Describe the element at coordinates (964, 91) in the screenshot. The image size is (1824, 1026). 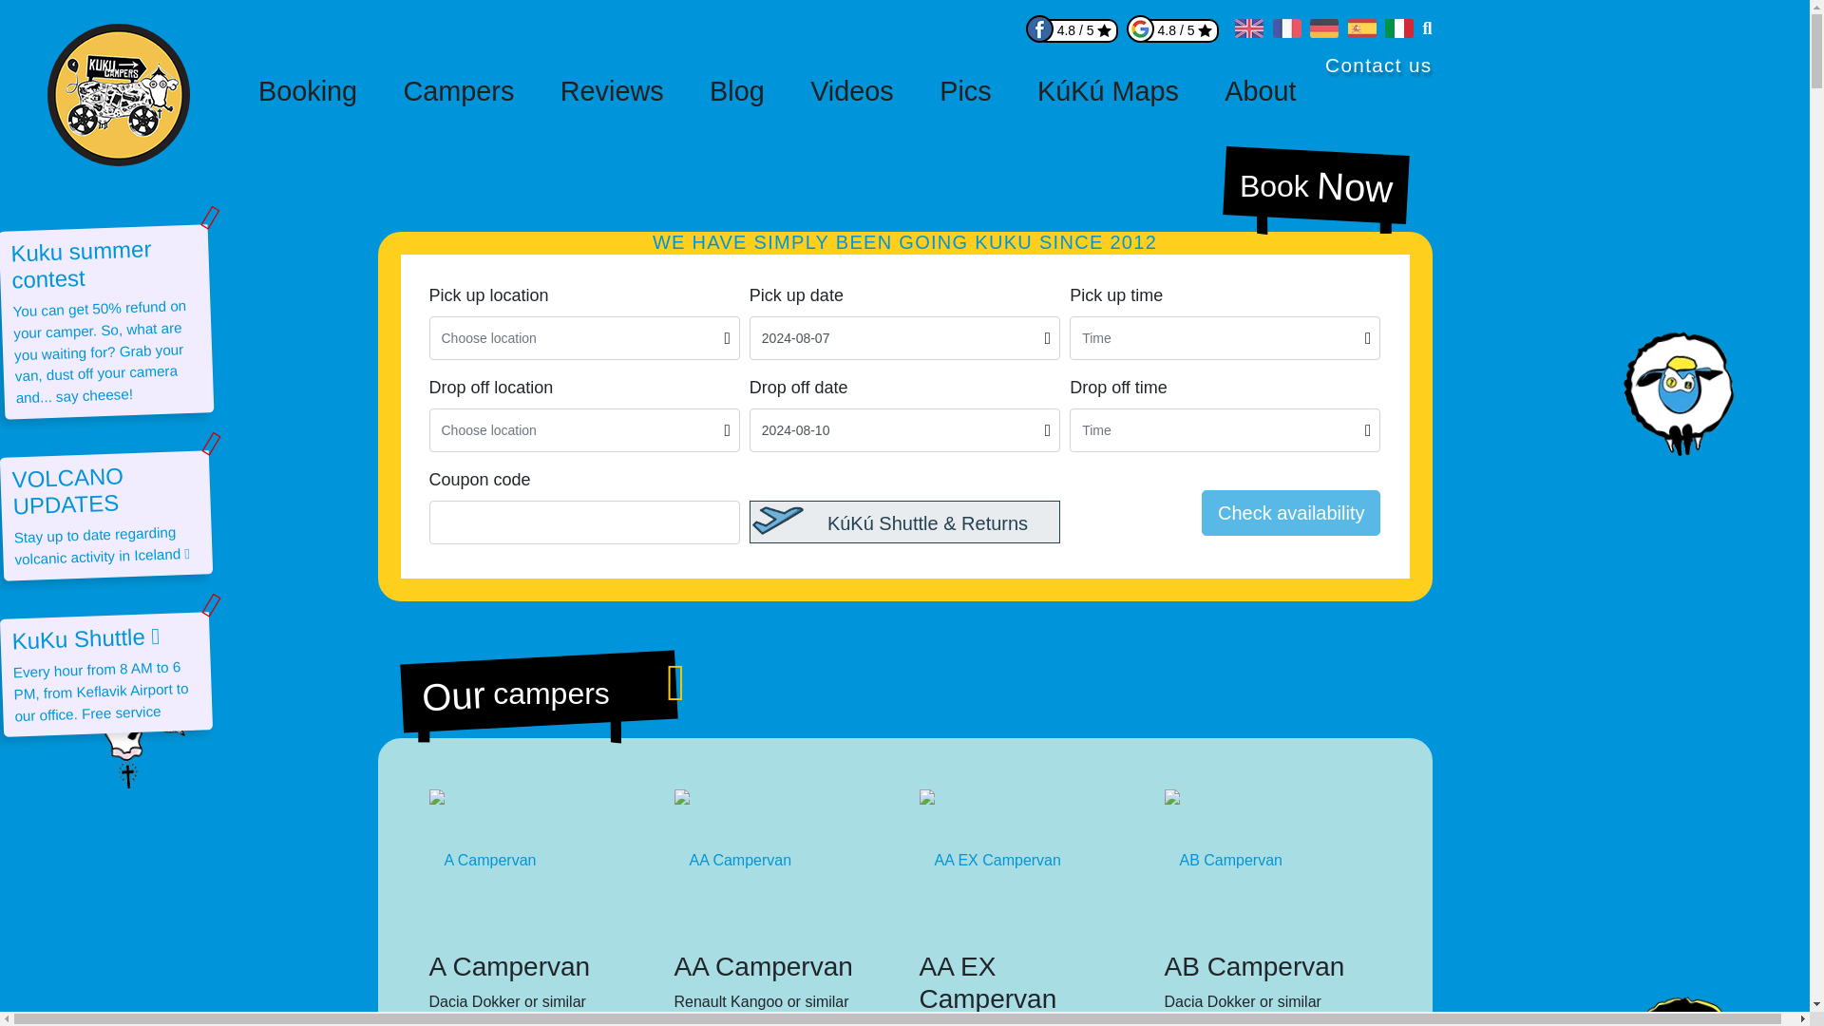
I see `Pics` at that location.